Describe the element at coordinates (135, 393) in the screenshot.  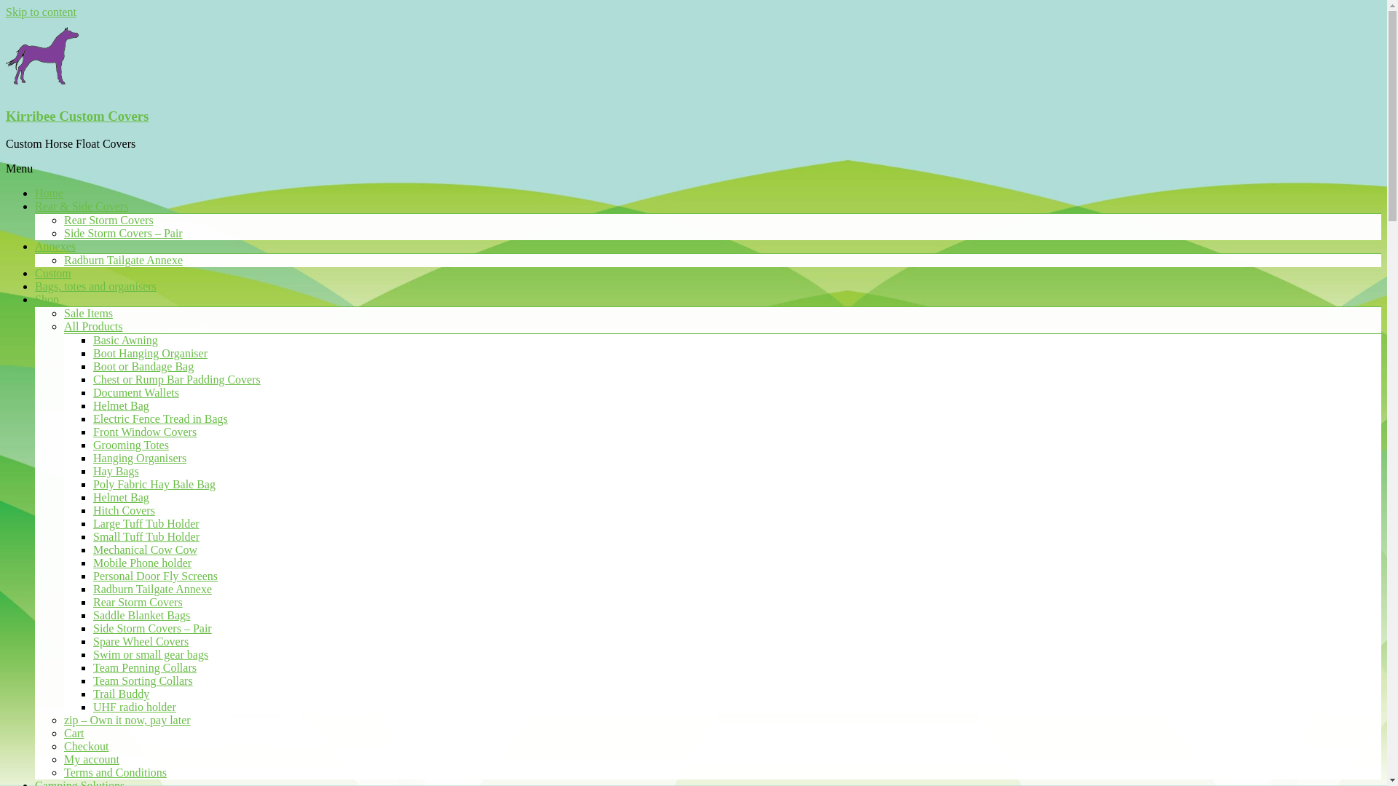
I see `Document Wallets` at that location.